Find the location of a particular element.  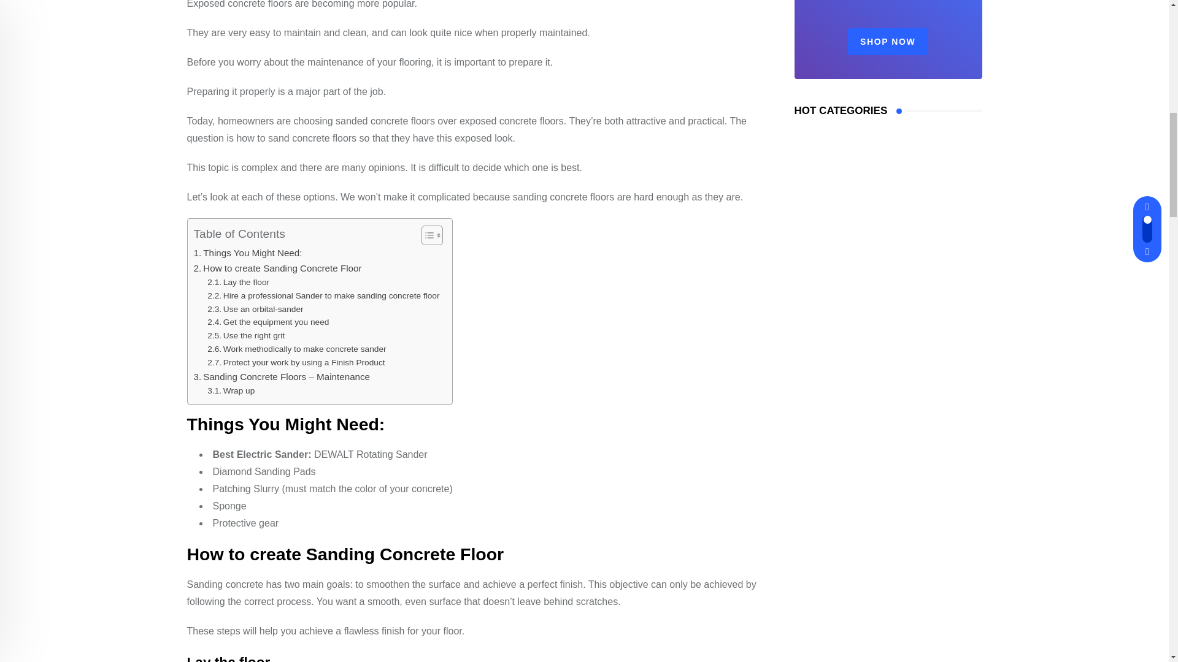

Get the equipment you need is located at coordinates (268, 322).